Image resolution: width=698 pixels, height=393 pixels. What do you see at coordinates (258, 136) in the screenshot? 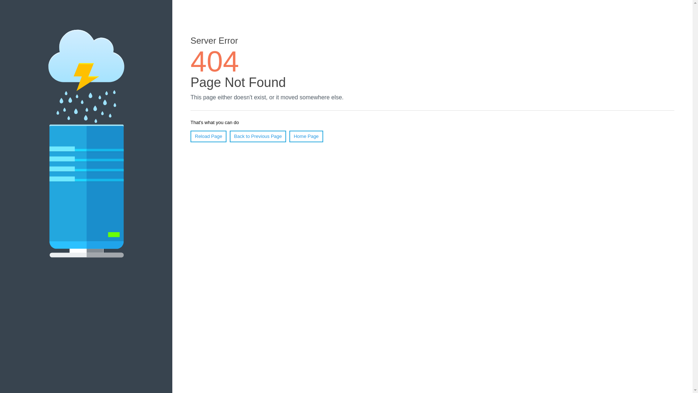
I see `Back to Previous Page` at bounding box center [258, 136].